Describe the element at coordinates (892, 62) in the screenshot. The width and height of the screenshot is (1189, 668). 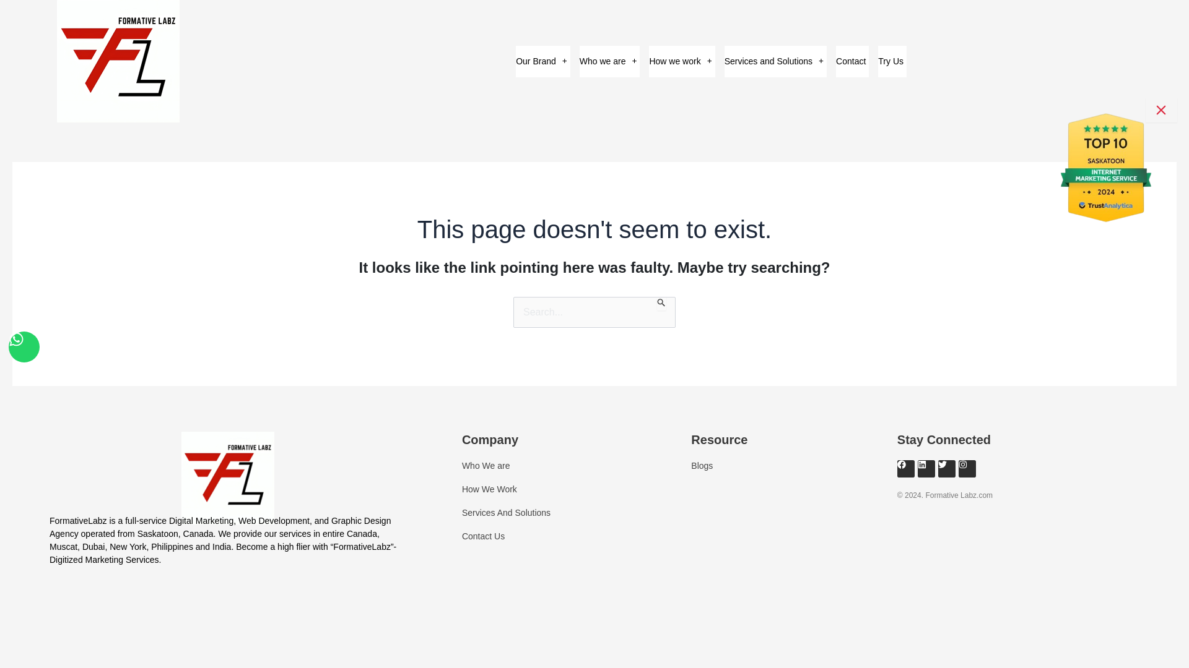
I see `Try Us` at that location.